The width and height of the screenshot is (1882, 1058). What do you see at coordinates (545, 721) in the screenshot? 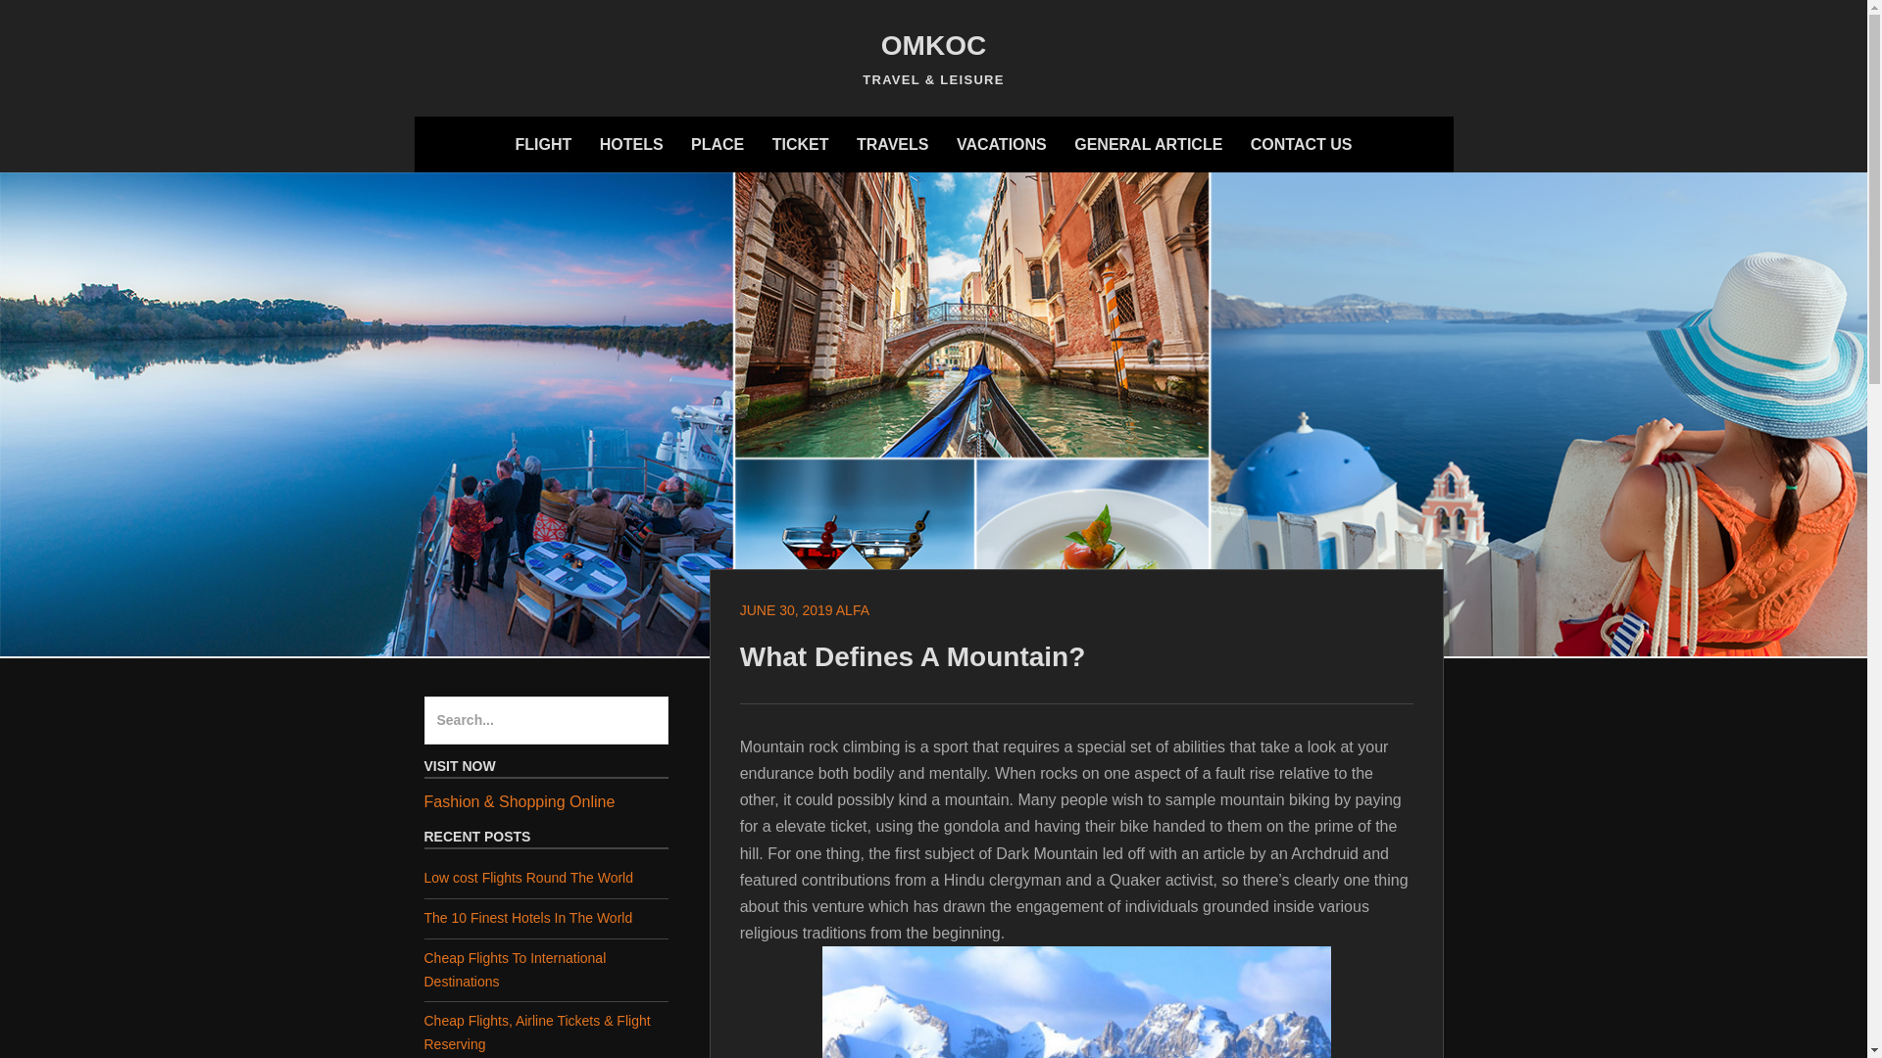
I see `Search for:` at bounding box center [545, 721].